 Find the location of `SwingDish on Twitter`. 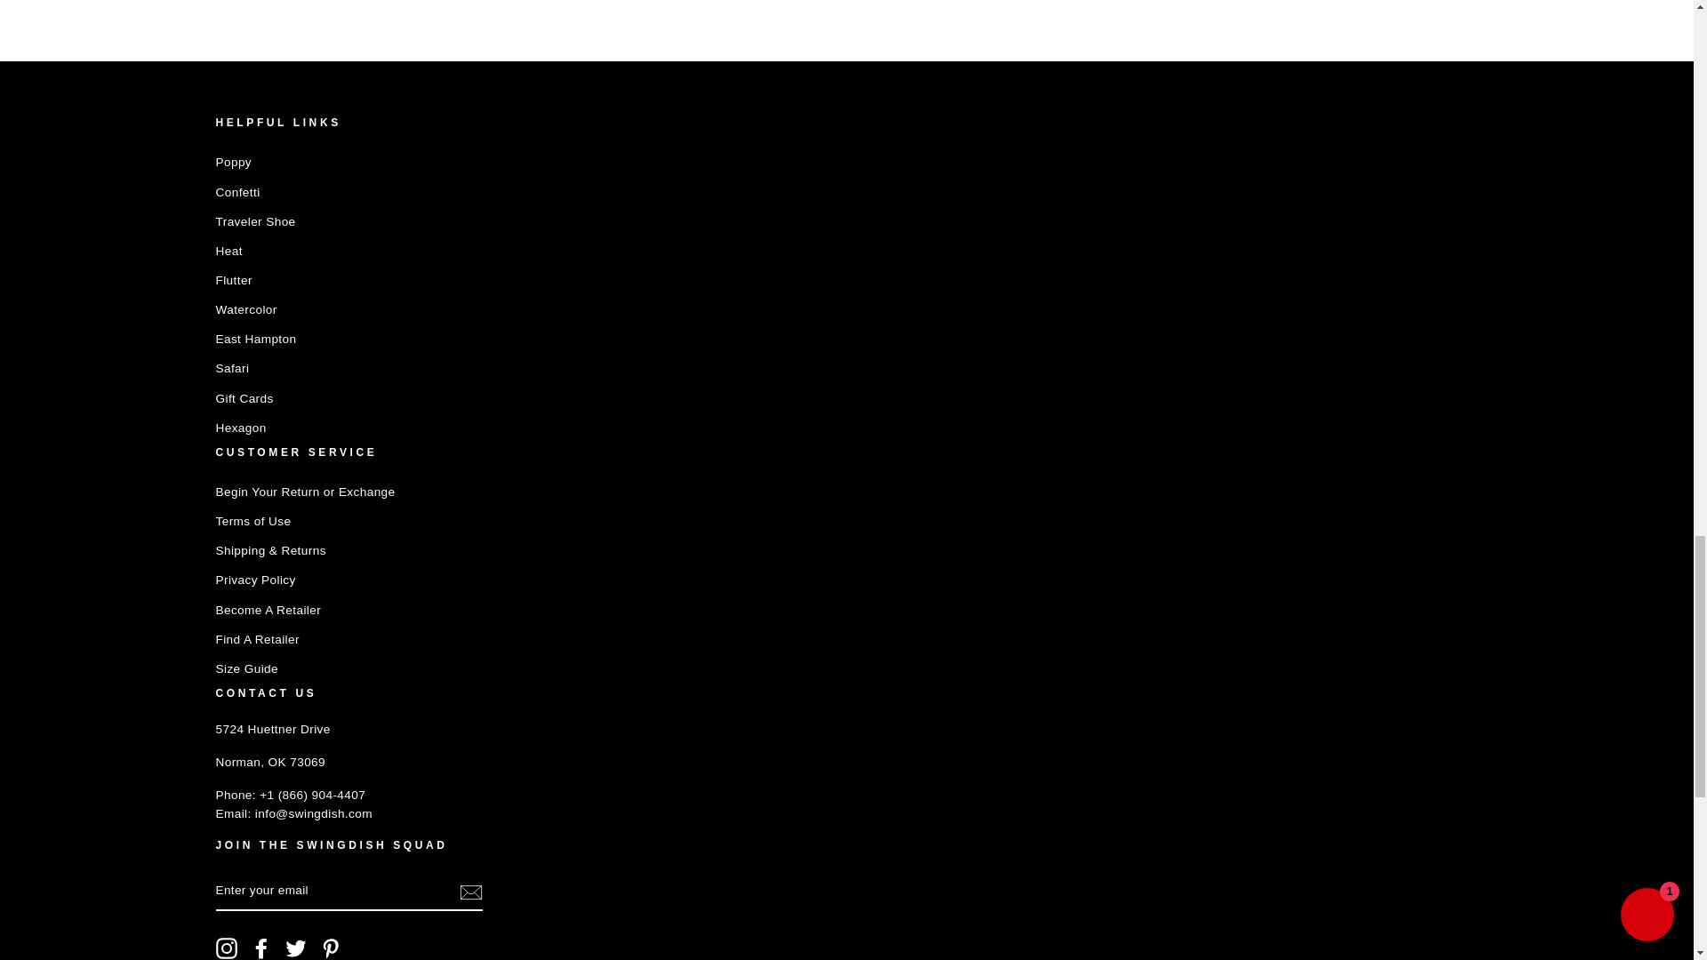

SwingDish on Twitter is located at coordinates (295, 948).